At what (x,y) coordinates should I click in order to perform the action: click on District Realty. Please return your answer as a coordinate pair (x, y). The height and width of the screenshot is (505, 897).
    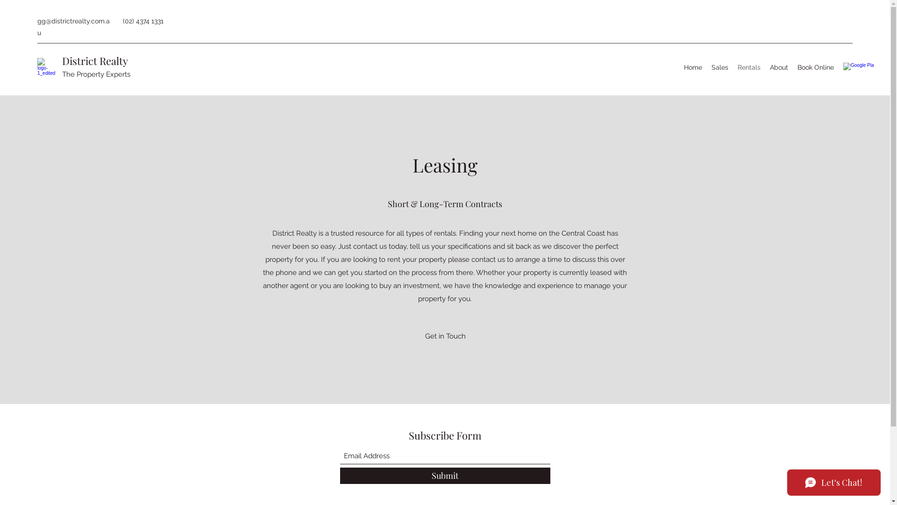
    Looking at the image, I should click on (95, 61).